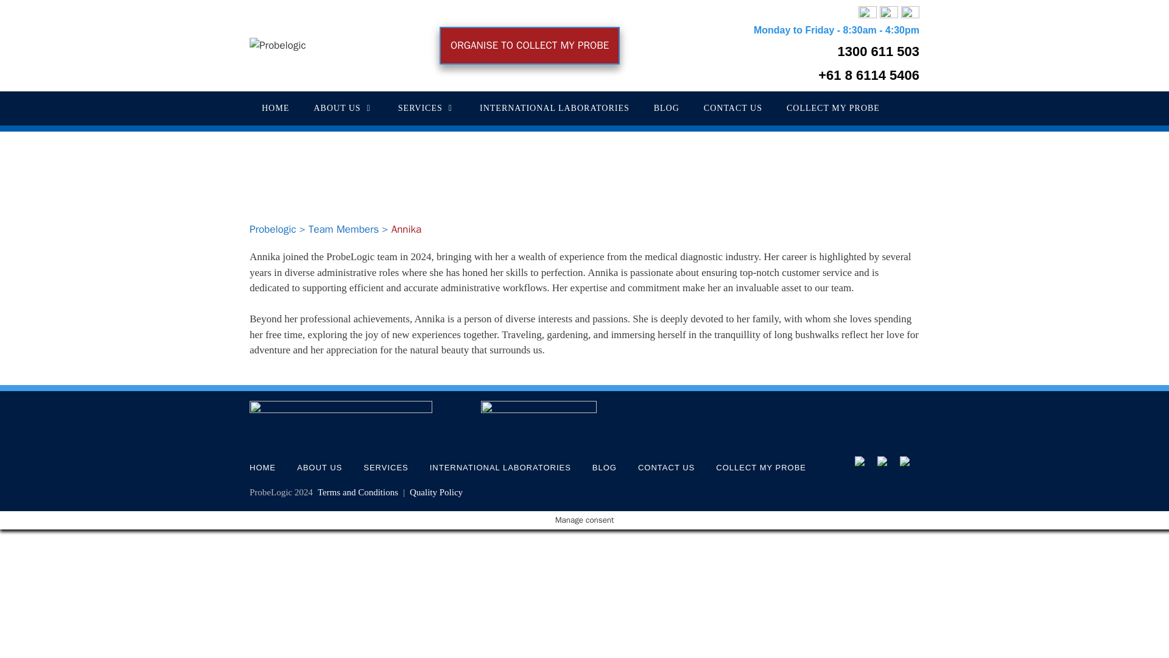  What do you see at coordinates (343, 108) in the screenshot?
I see `ABOUT US` at bounding box center [343, 108].